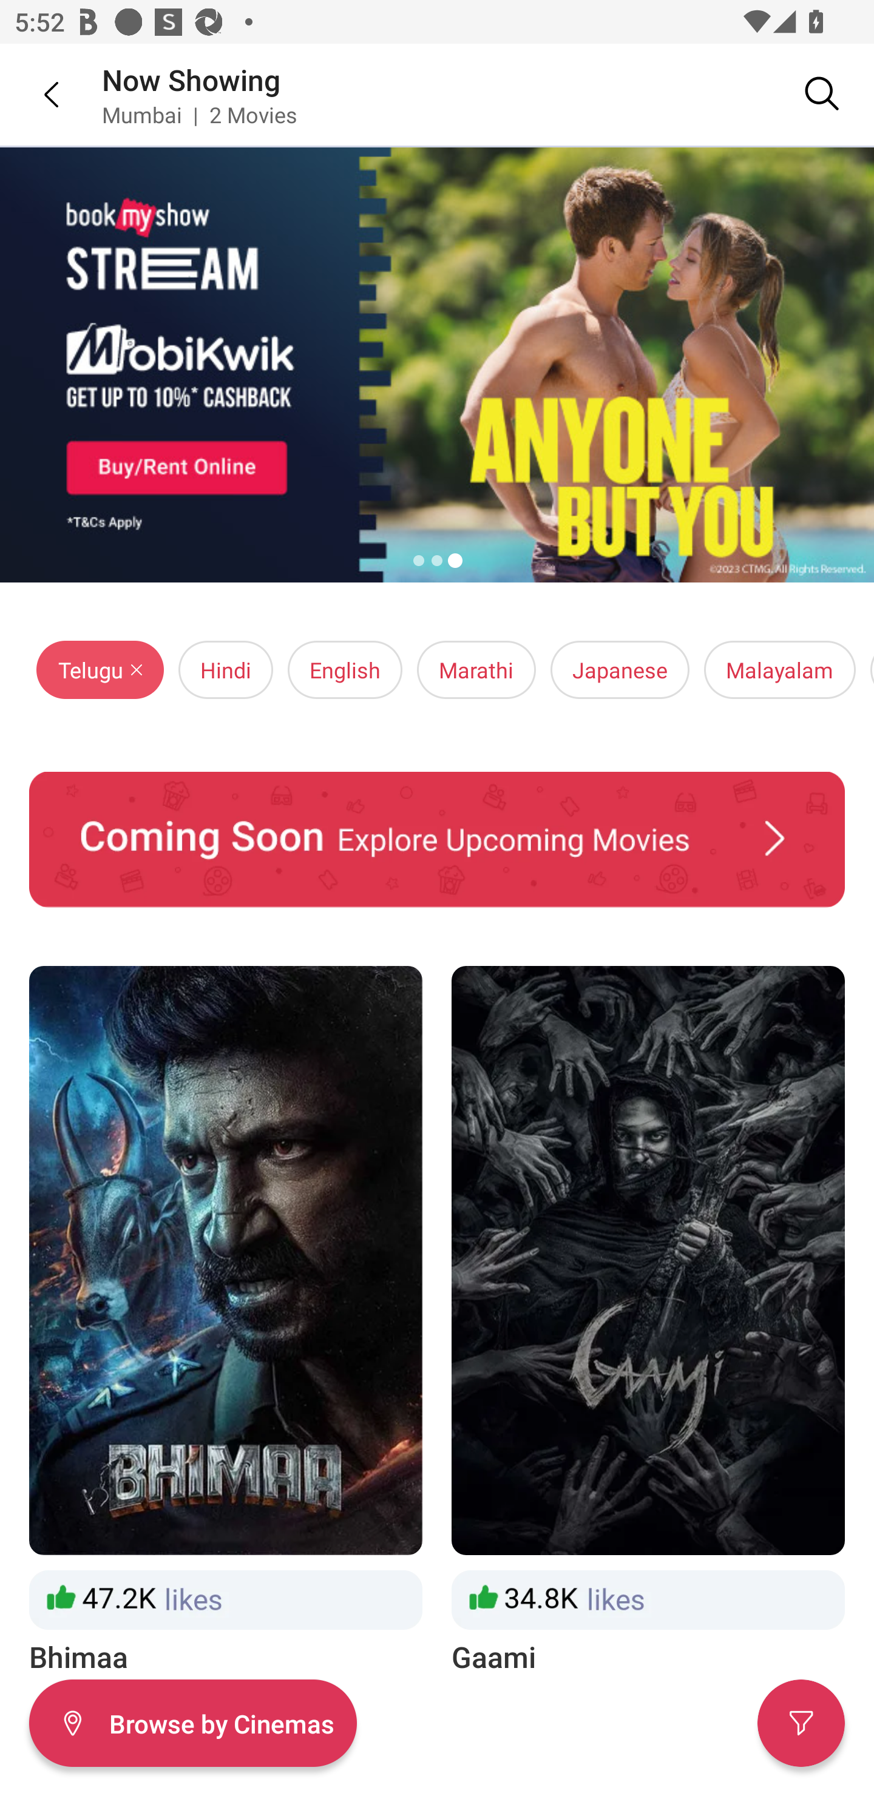 This screenshot has width=874, height=1796. What do you see at coordinates (192, 1723) in the screenshot?
I see `Filter Browse by Cinemas` at bounding box center [192, 1723].